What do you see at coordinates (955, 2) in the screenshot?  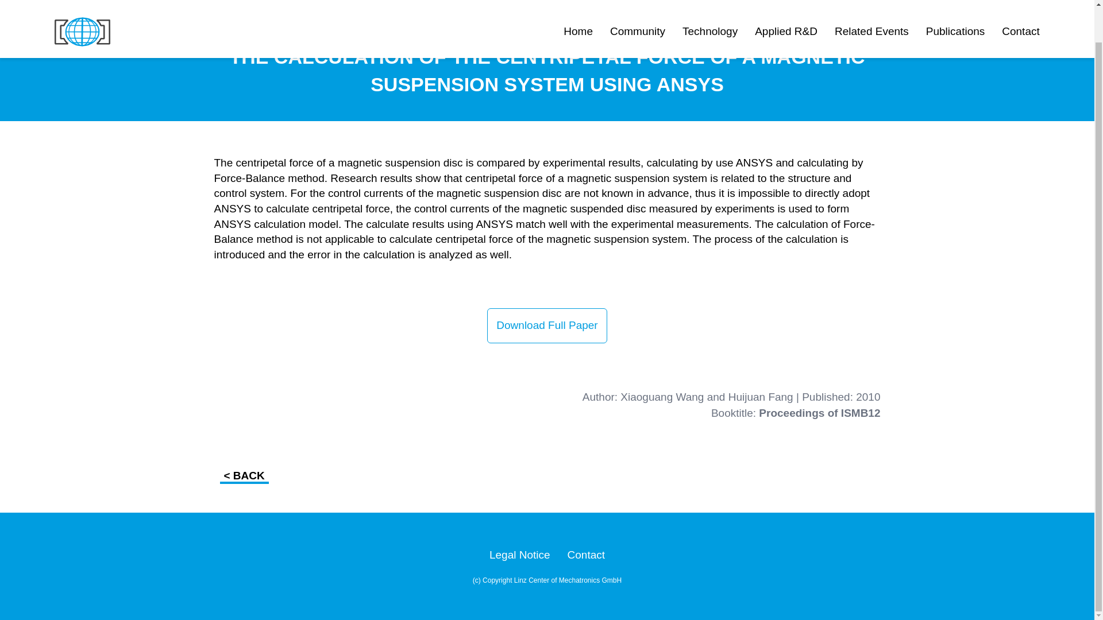 I see `Publications` at bounding box center [955, 2].